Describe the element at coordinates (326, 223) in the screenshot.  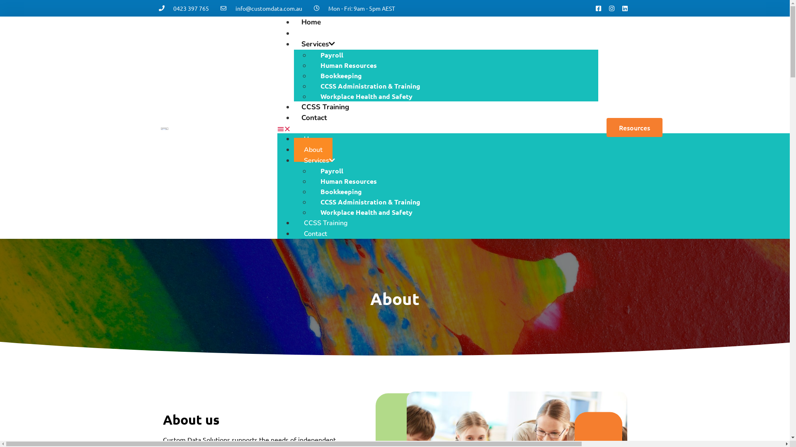
I see `CCSS Training` at that location.